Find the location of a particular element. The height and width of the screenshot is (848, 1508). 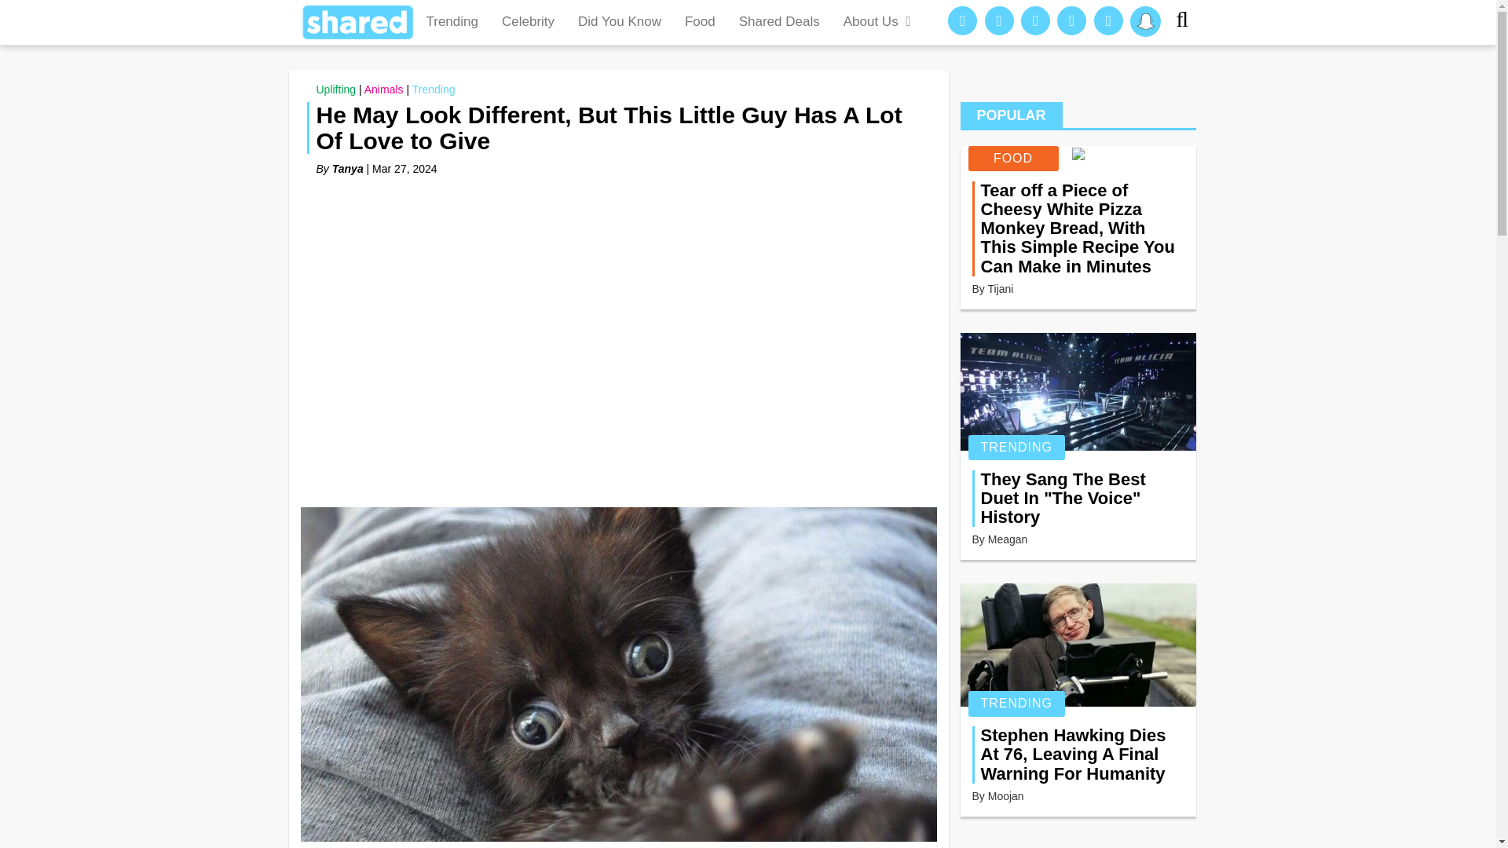

pinterest is located at coordinates (999, 20).